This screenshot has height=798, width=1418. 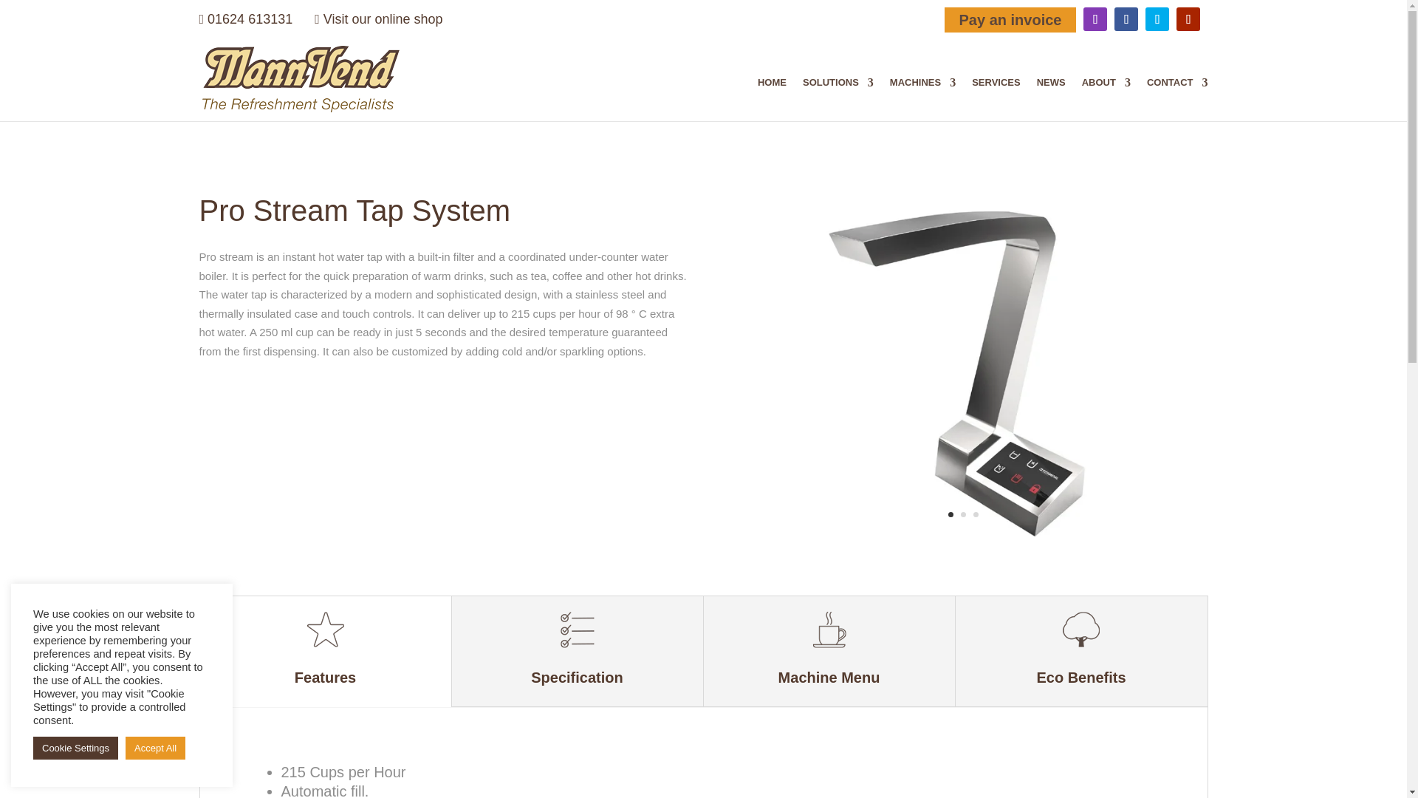 I want to click on facebook, so click(x=1126, y=19).